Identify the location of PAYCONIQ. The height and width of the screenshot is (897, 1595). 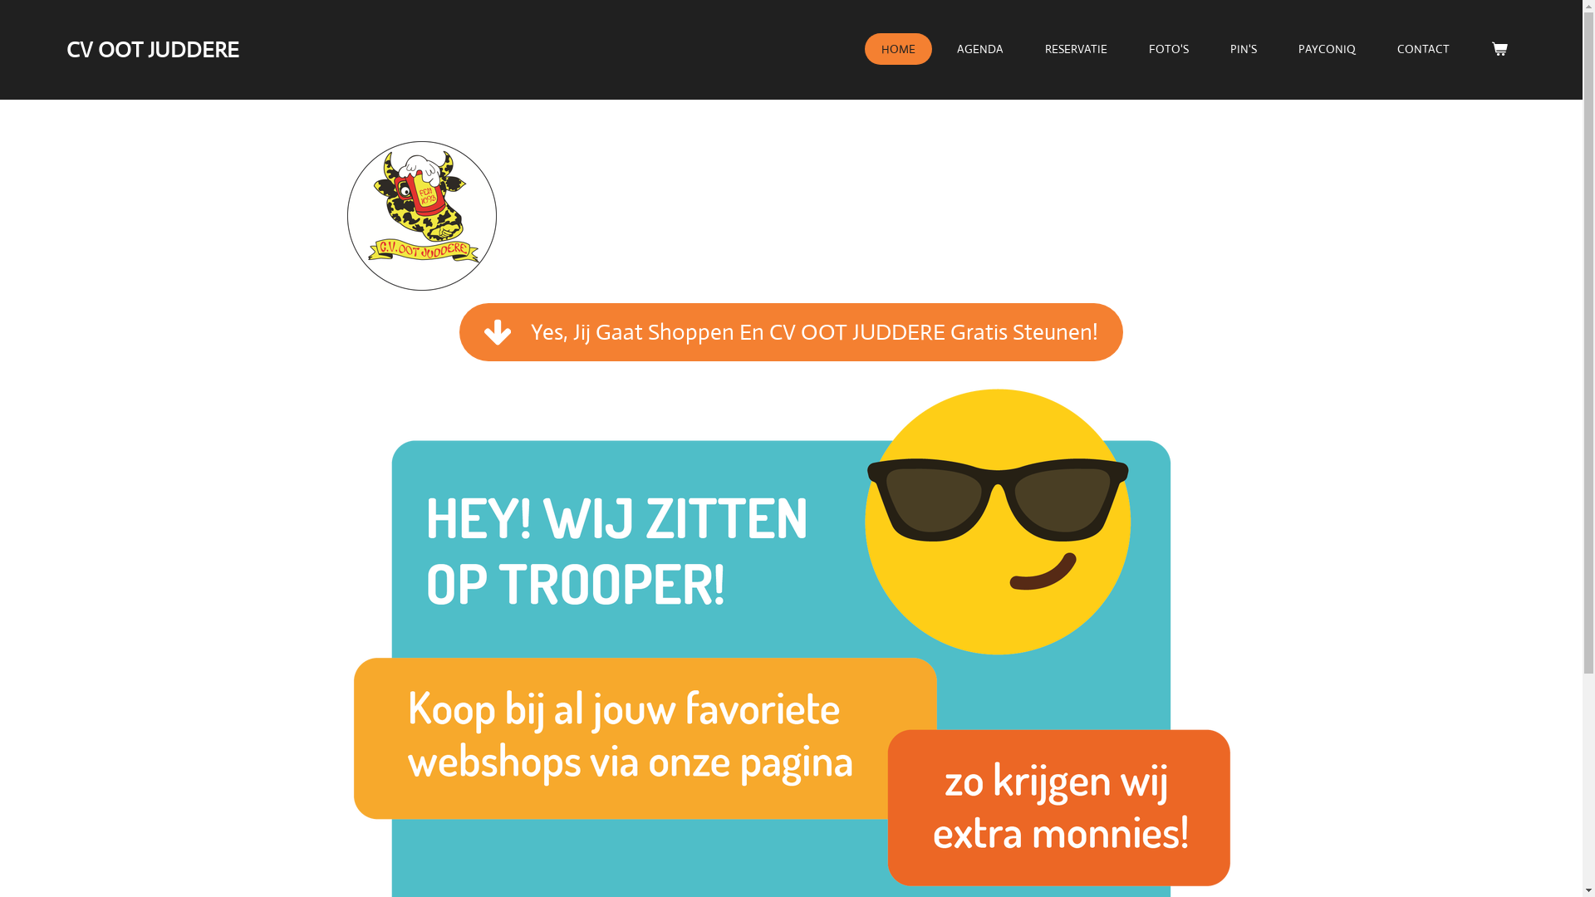
(1328, 48).